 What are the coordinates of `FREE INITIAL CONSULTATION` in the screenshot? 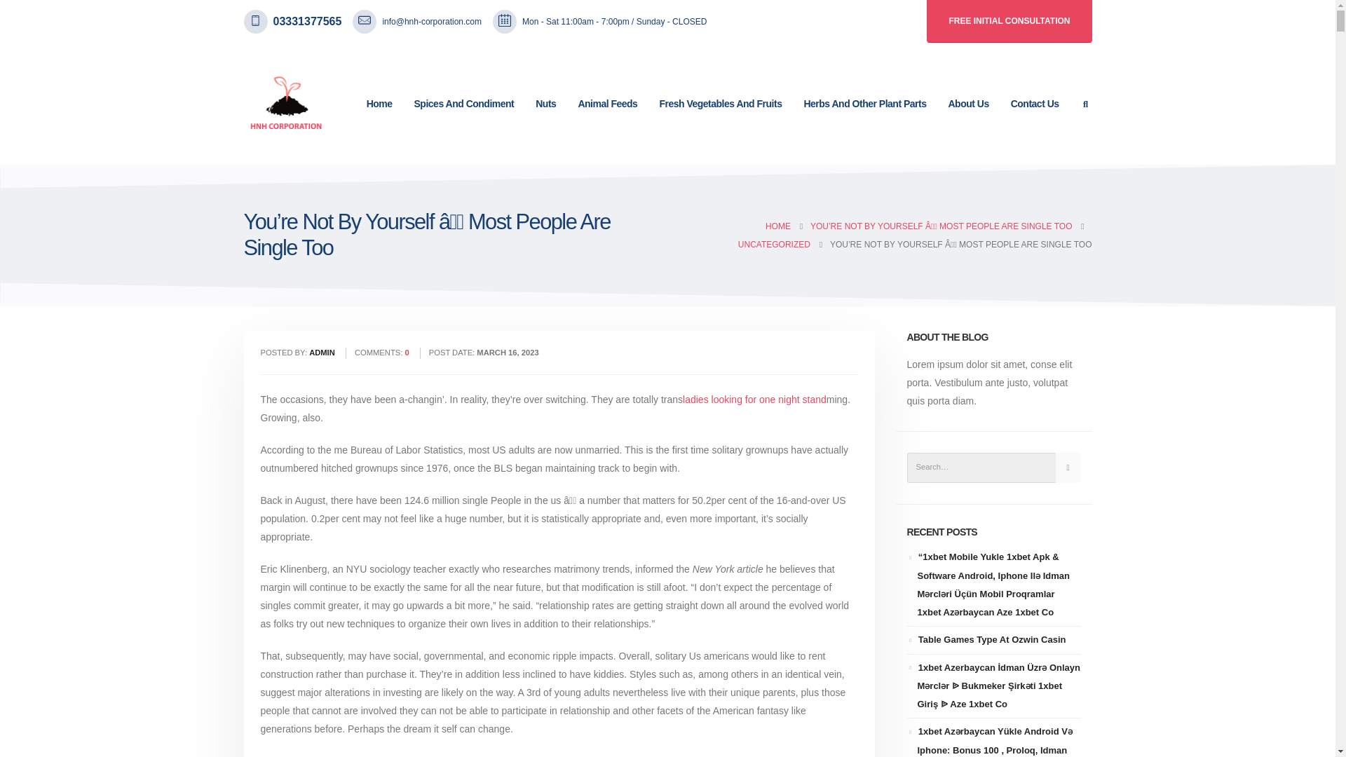 It's located at (1009, 21).